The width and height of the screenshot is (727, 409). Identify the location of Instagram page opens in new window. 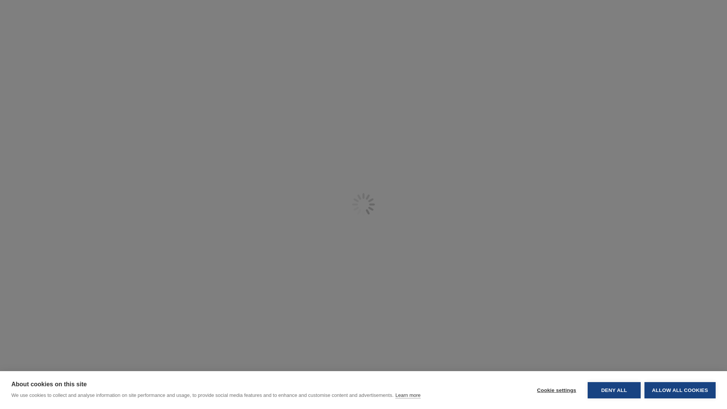
(412, 15).